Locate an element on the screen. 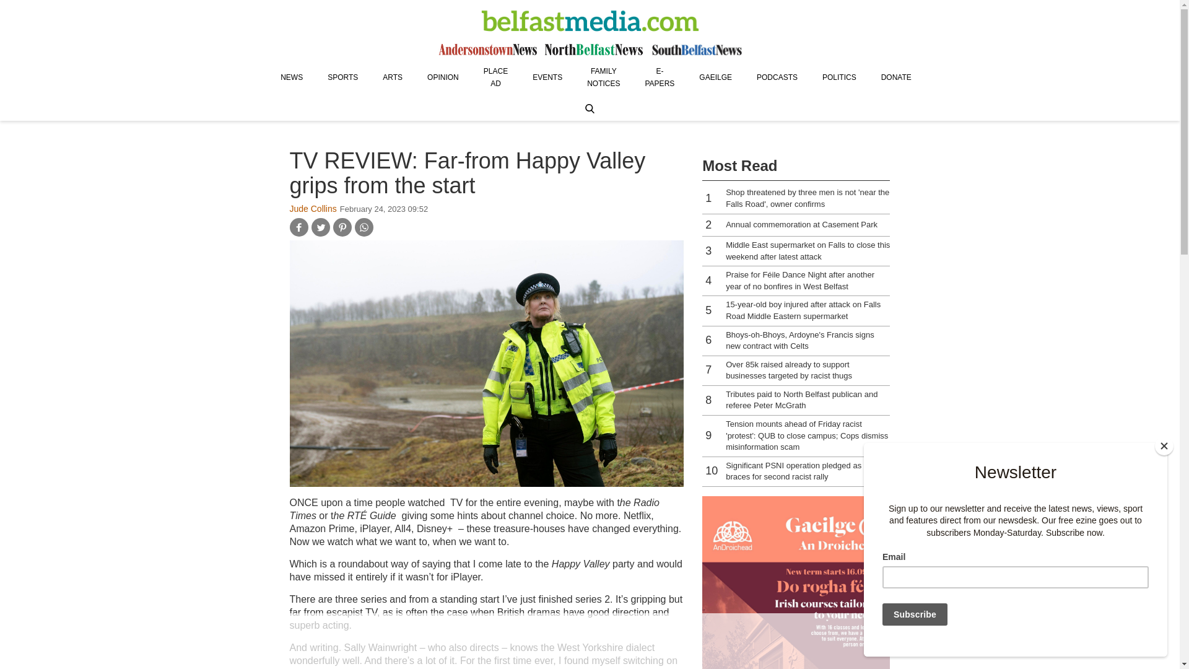 This screenshot has width=1189, height=669. NEWS is located at coordinates (291, 77).